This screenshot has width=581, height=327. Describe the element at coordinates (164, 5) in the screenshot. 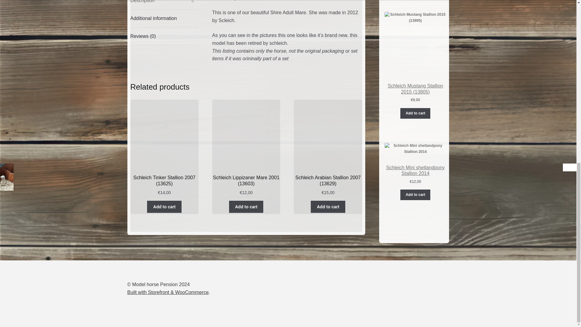

I see `Description` at that location.